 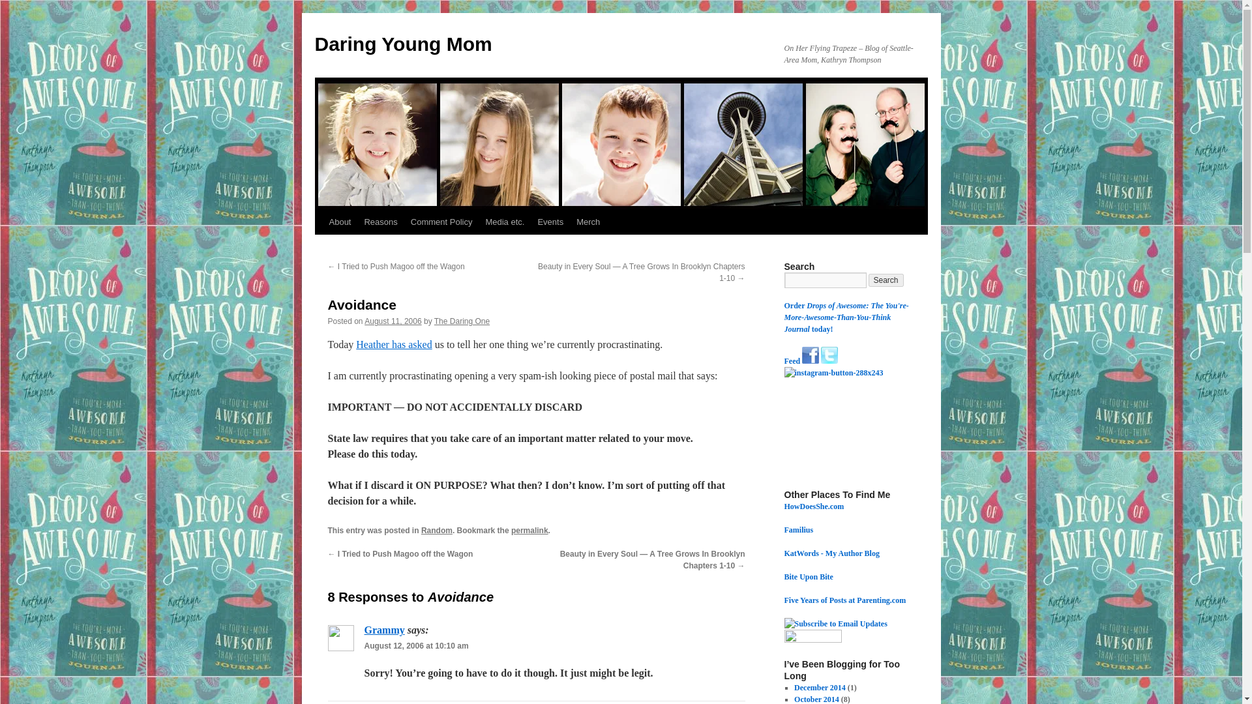 What do you see at coordinates (529, 530) in the screenshot?
I see `Permalink to Avoidance` at bounding box center [529, 530].